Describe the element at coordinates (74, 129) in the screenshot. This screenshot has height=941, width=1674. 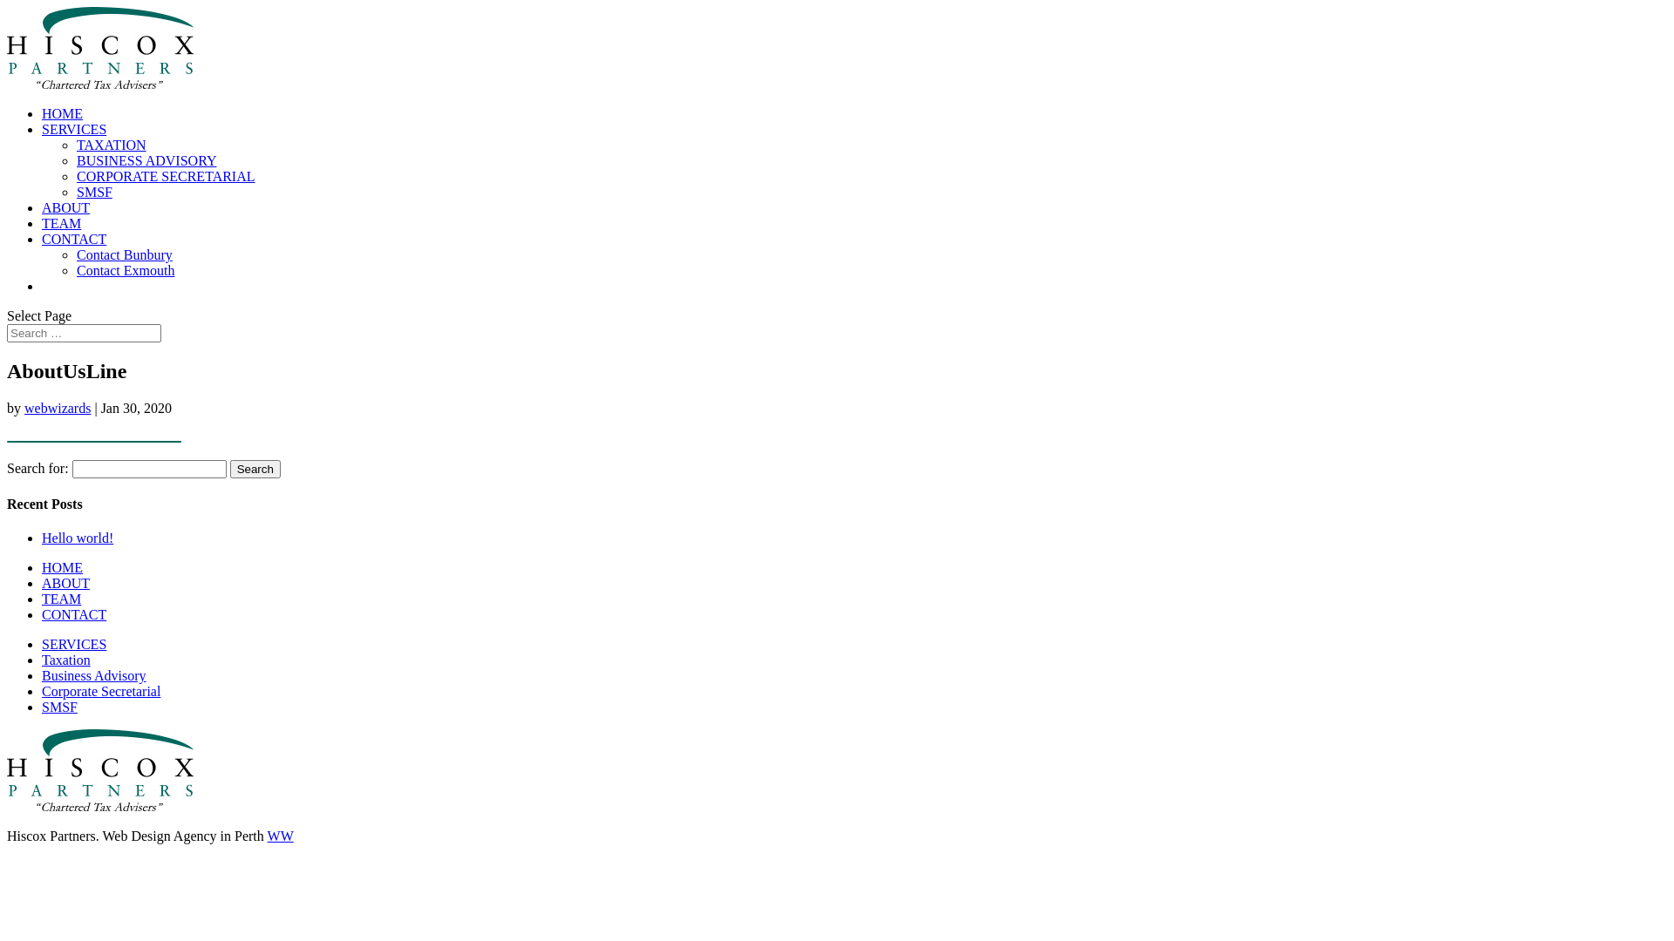
I see `SERVICES` at that location.